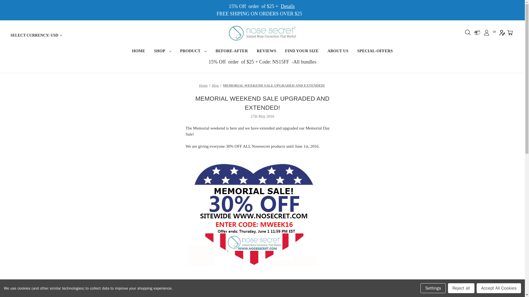 This screenshot has width=529, height=297. I want to click on Blog, so click(215, 85).